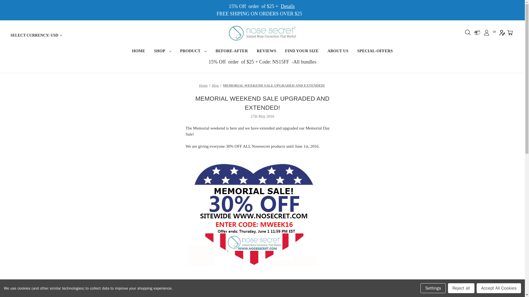 This screenshot has width=529, height=297. I want to click on Blog, so click(215, 85).